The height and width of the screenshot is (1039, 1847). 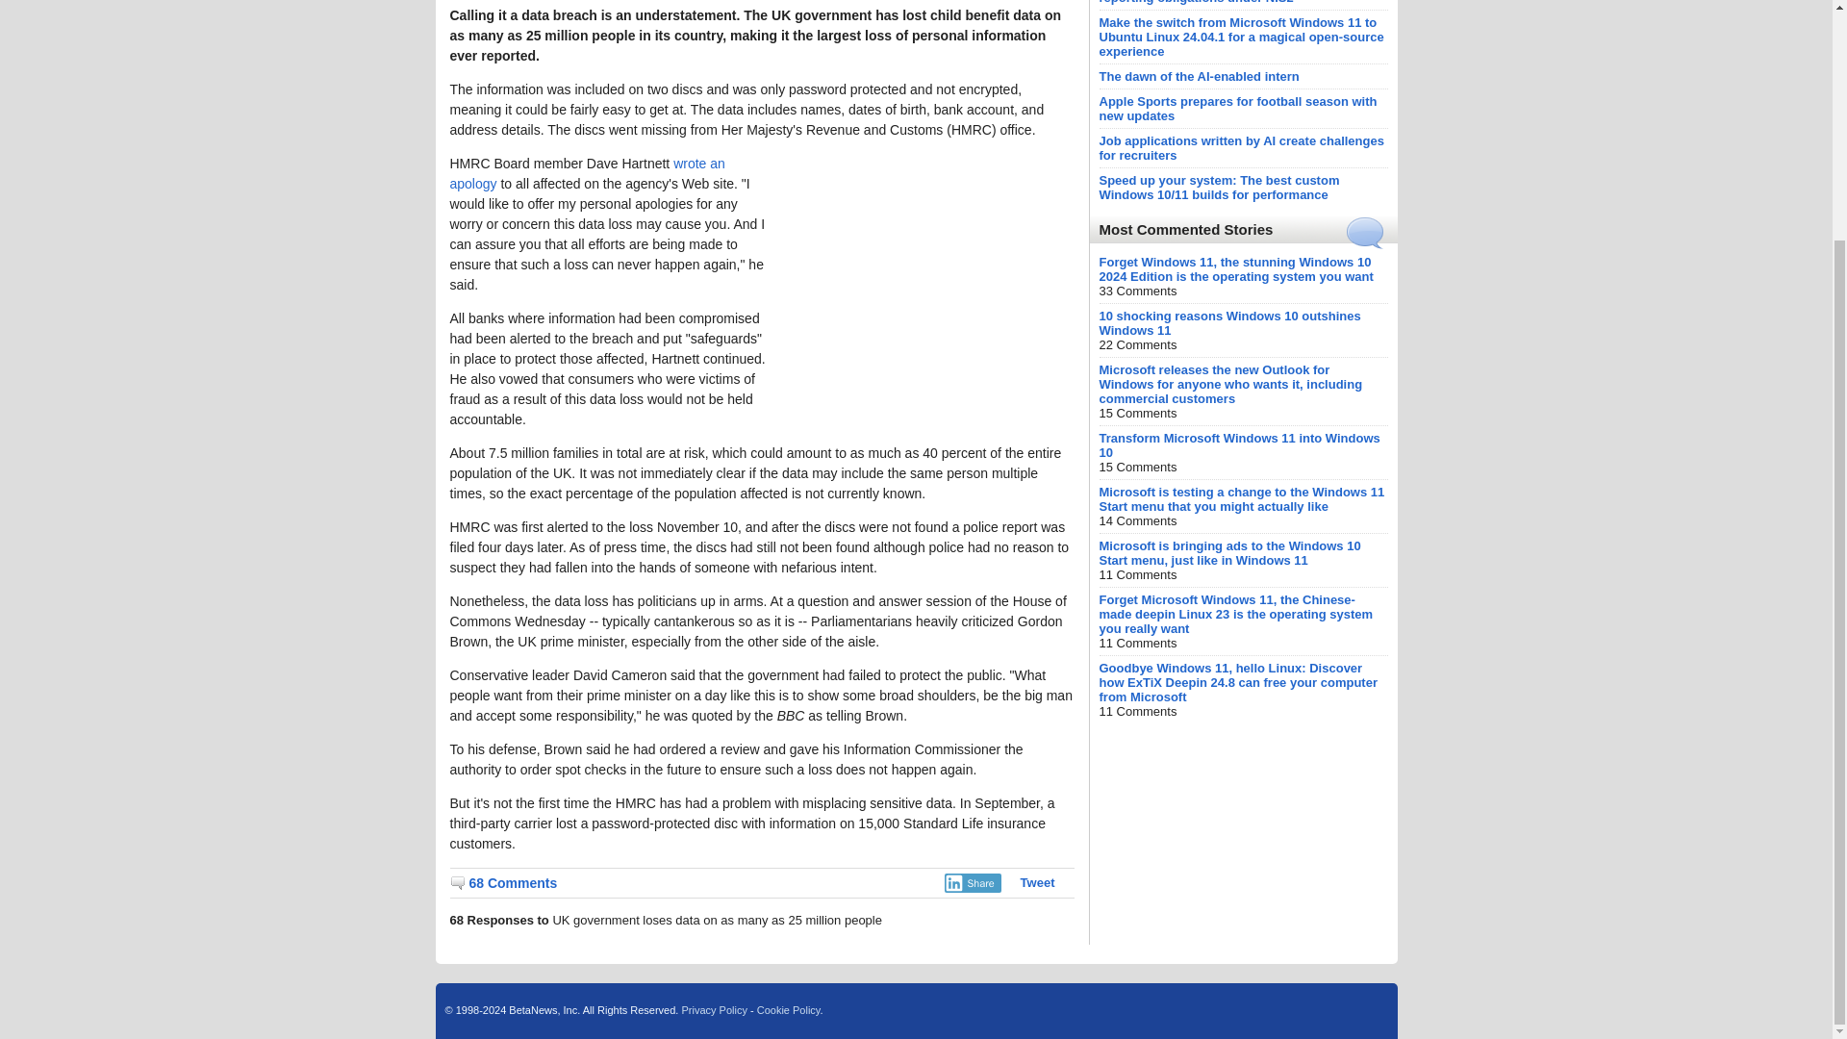 What do you see at coordinates (588, 173) in the screenshot?
I see `wrote an apology` at bounding box center [588, 173].